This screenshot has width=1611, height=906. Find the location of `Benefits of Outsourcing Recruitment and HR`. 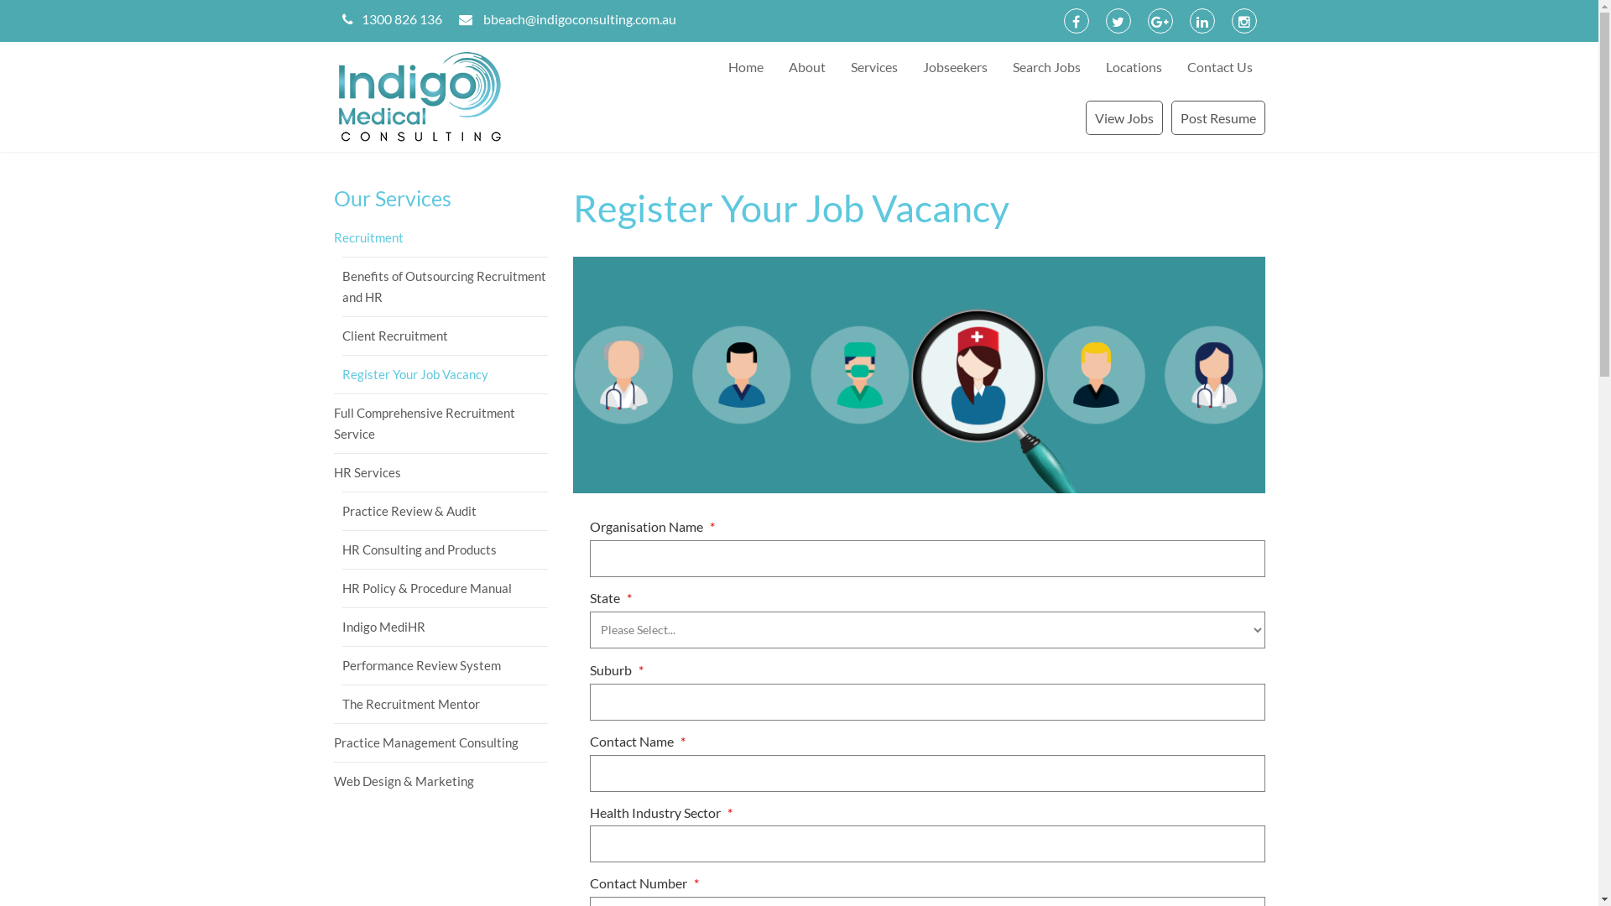

Benefits of Outsourcing Recruitment and HR is located at coordinates (445, 287).